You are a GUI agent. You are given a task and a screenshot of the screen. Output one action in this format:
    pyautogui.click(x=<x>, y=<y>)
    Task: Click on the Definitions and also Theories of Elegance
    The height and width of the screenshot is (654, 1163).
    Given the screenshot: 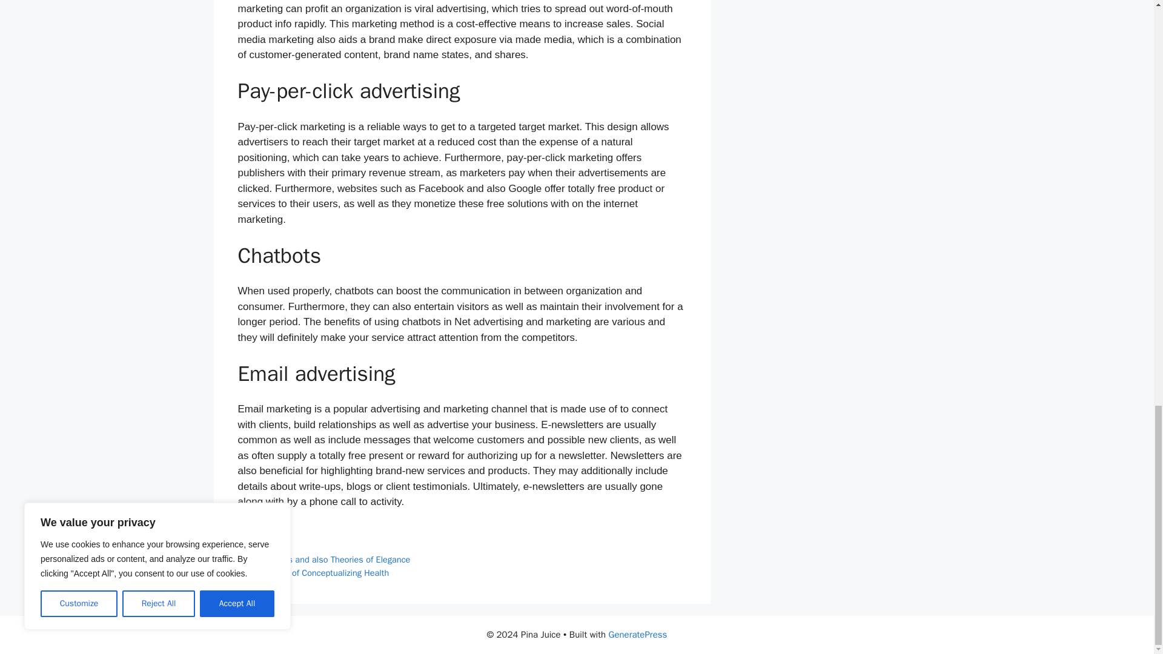 What is the action you would take?
    pyautogui.click(x=331, y=560)
    